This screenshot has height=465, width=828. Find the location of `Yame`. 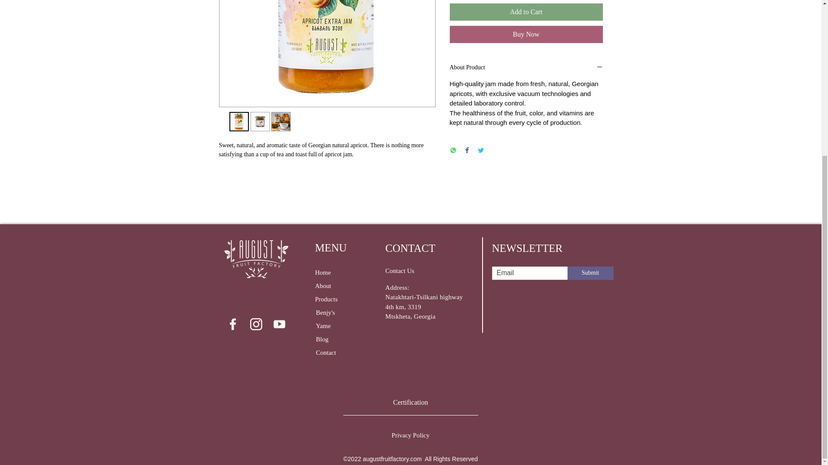

Yame is located at coordinates (334, 326).